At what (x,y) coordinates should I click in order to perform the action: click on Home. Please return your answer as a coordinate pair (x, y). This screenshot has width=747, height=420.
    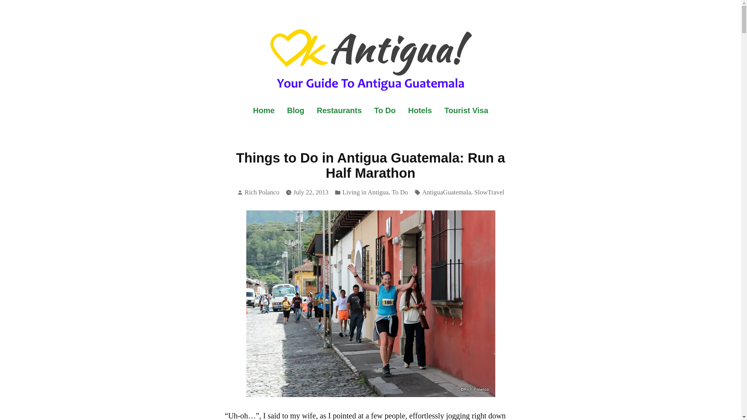
    Looking at the image, I should click on (267, 110).